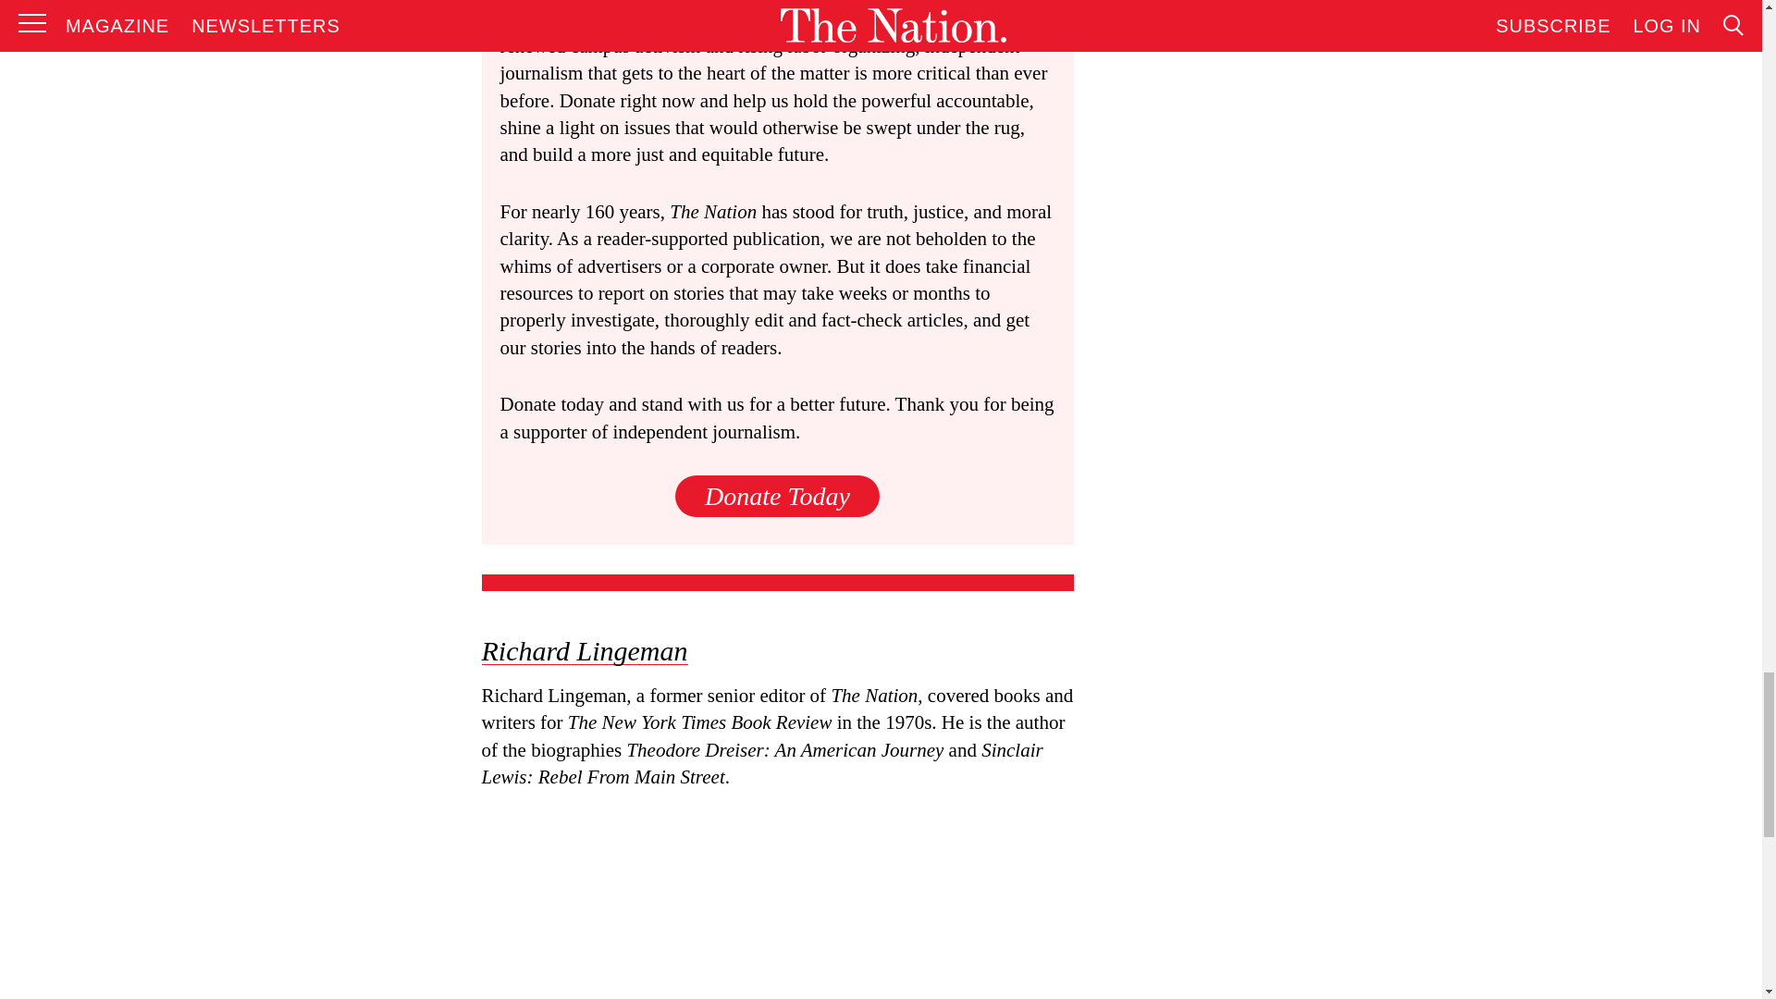 Image resolution: width=1776 pixels, height=999 pixels. I want to click on Donate Today, so click(777, 496).